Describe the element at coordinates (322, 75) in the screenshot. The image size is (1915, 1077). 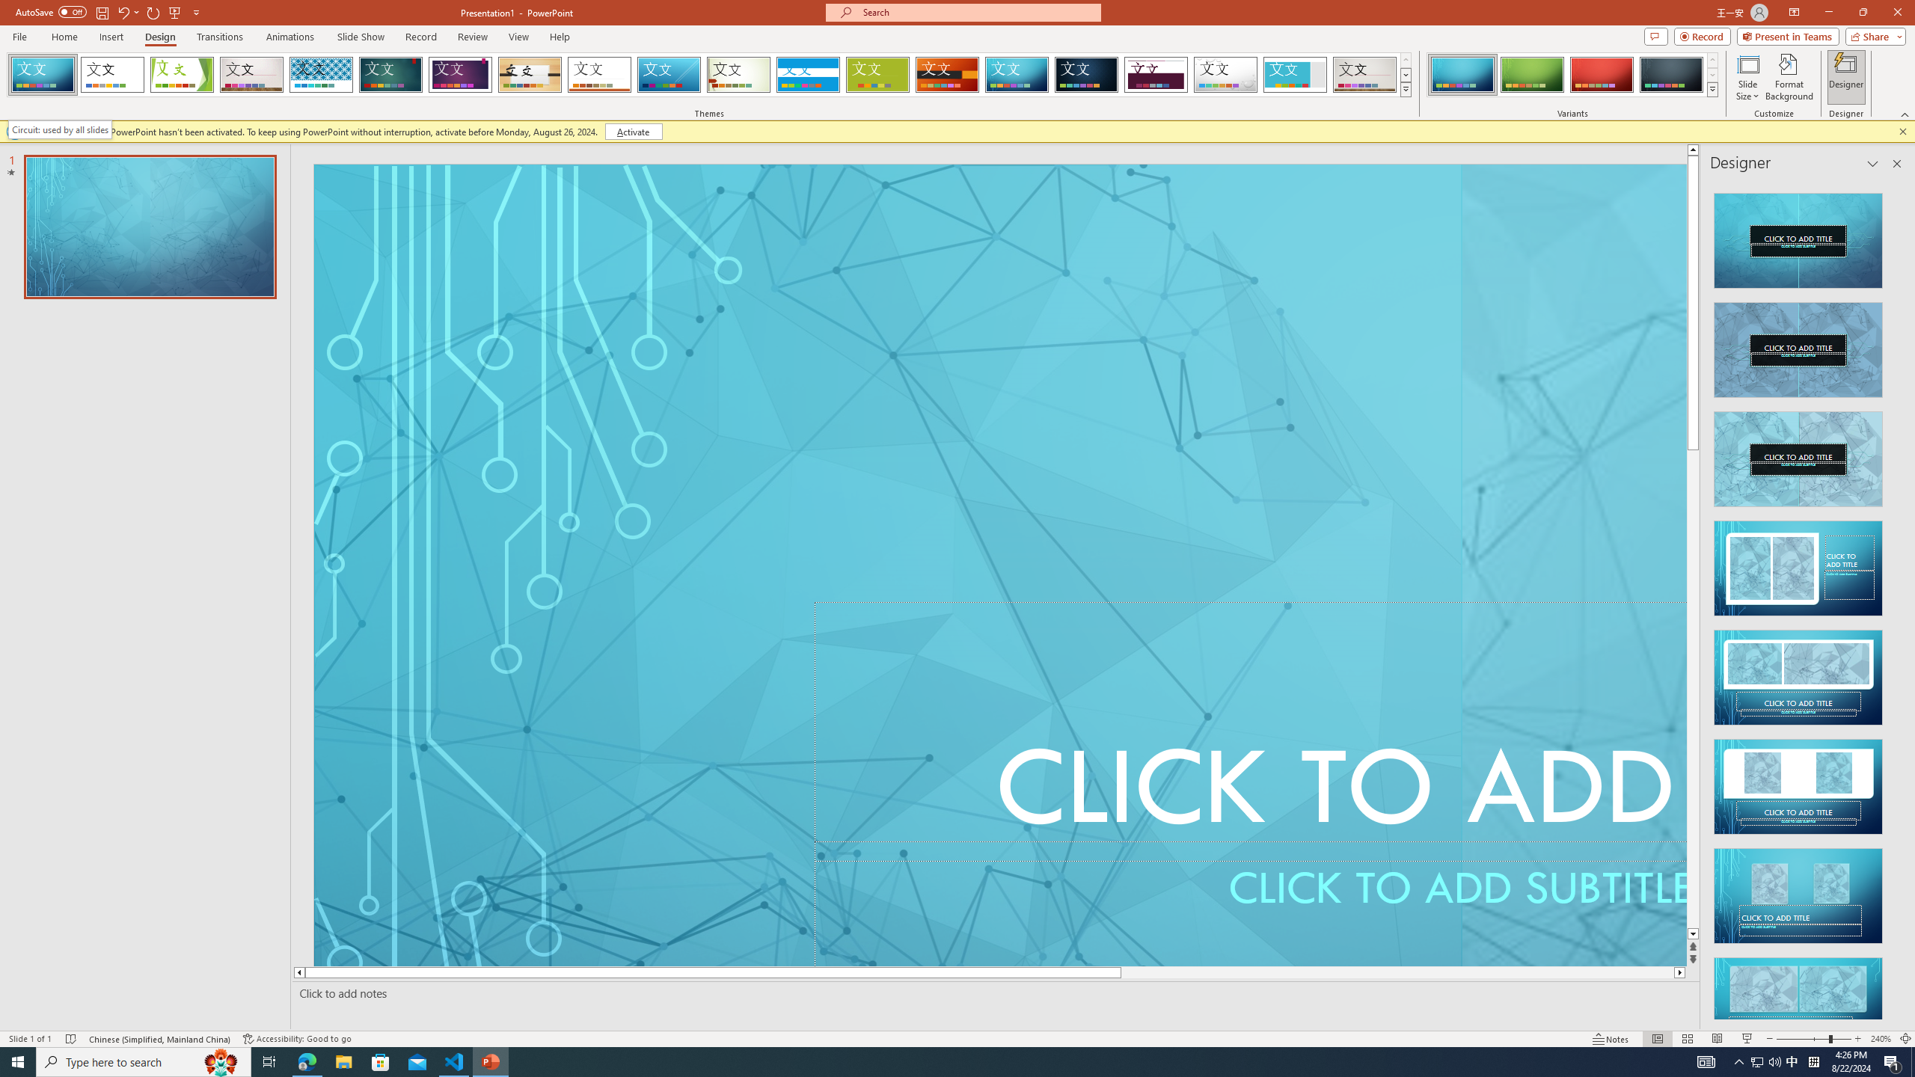
I see `Integral` at that location.